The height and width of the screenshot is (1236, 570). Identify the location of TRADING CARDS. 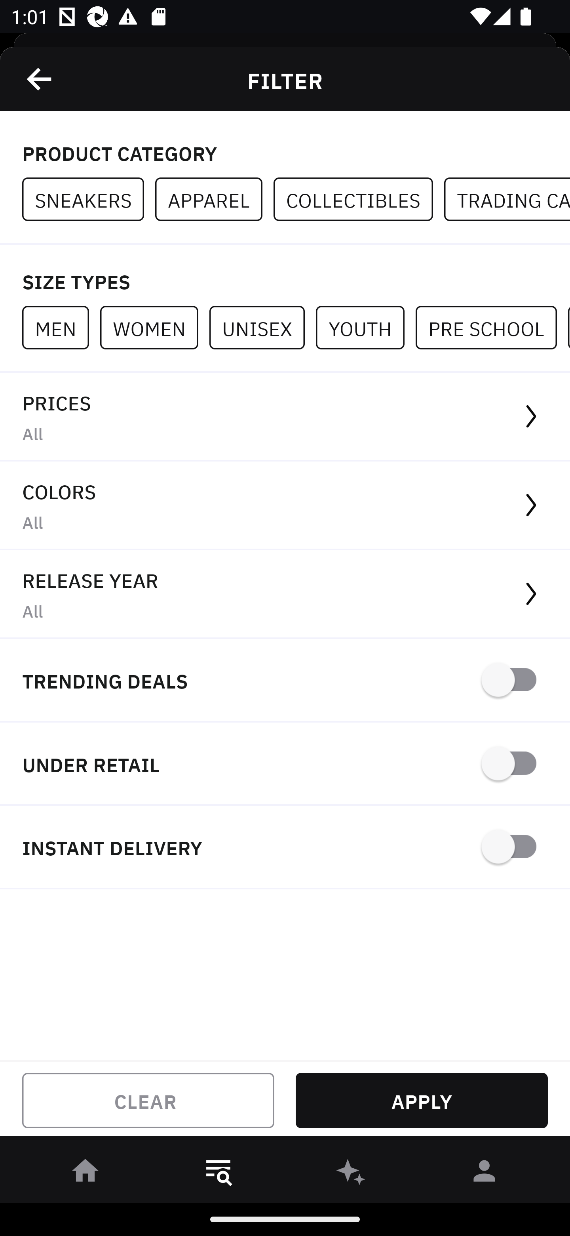
(507, 200).